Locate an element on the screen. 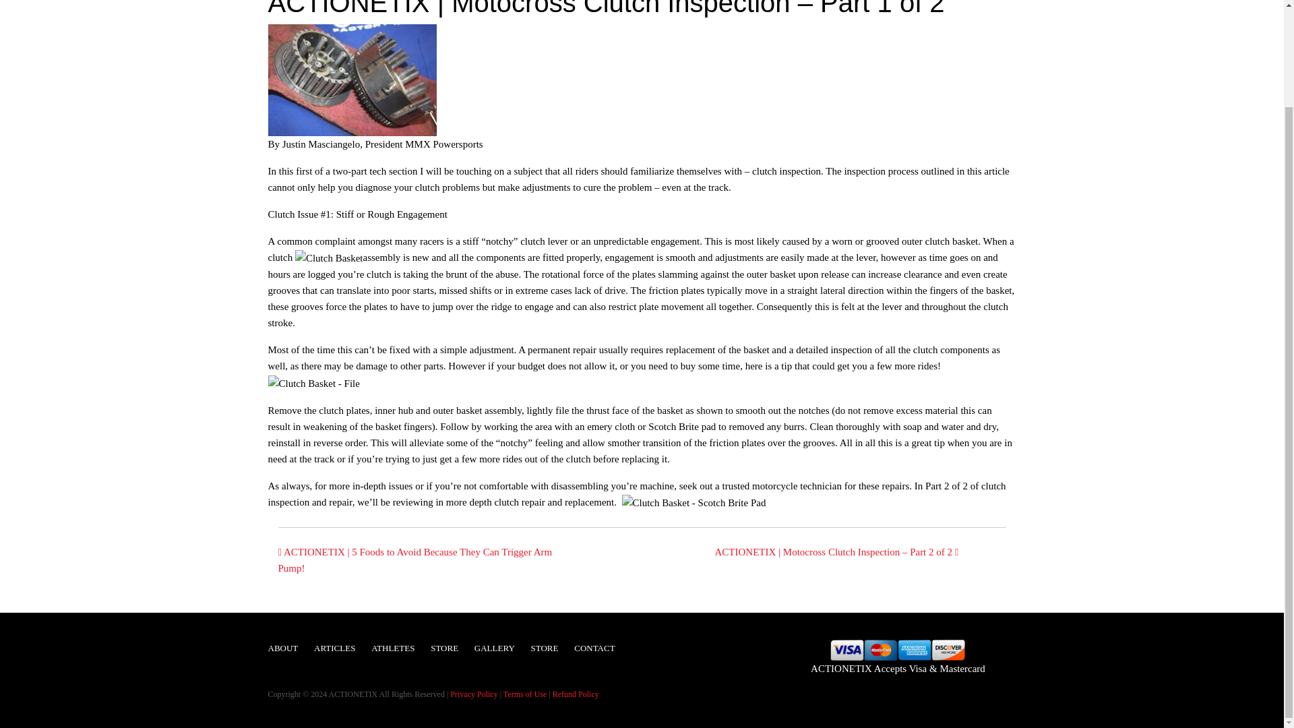 This screenshot has width=1294, height=728. STORE is located at coordinates (444, 648).